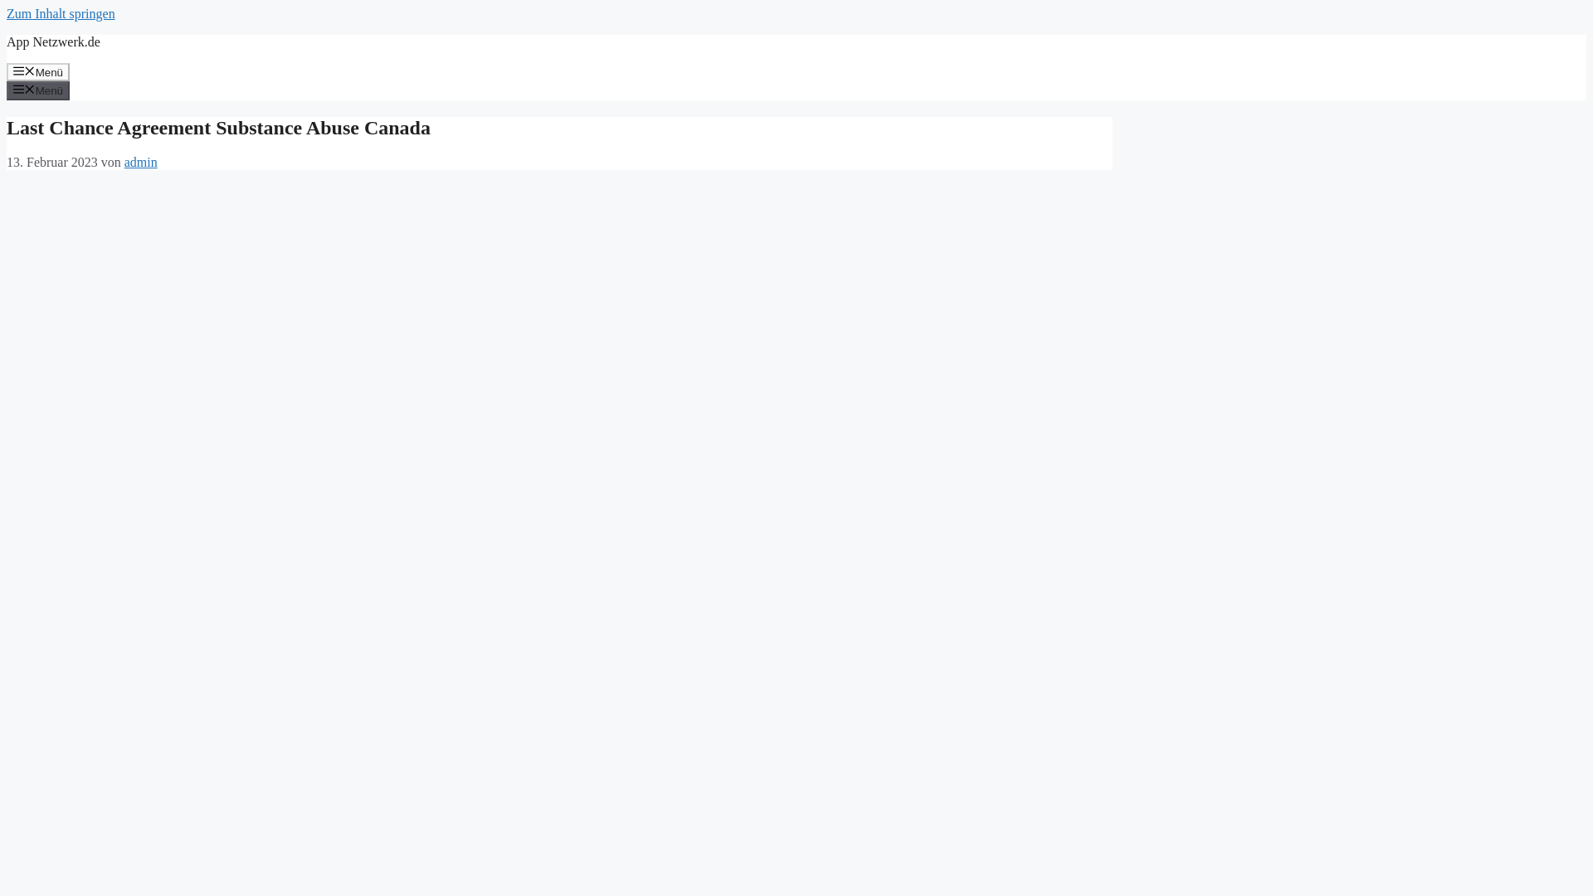 Image resolution: width=1593 pixels, height=896 pixels. What do you see at coordinates (60, 13) in the screenshot?
I see `Zum Inhalt springen` at bounding box center [60, 13].